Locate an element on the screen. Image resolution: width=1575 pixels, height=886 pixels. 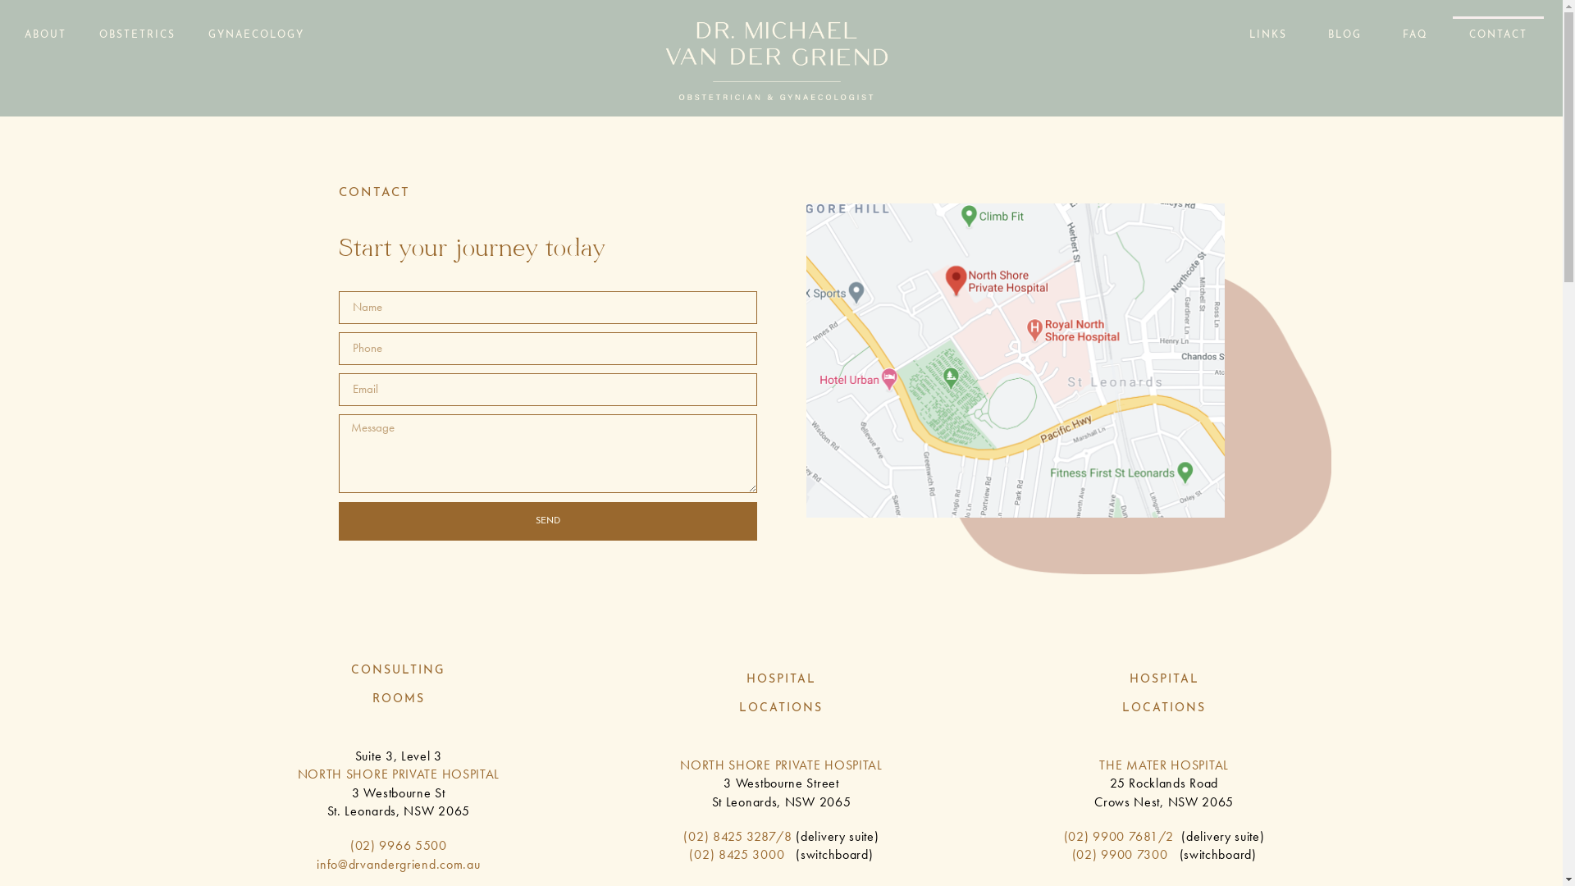
(02) 9900 7681/2 is located at coordinates (1119, 837).